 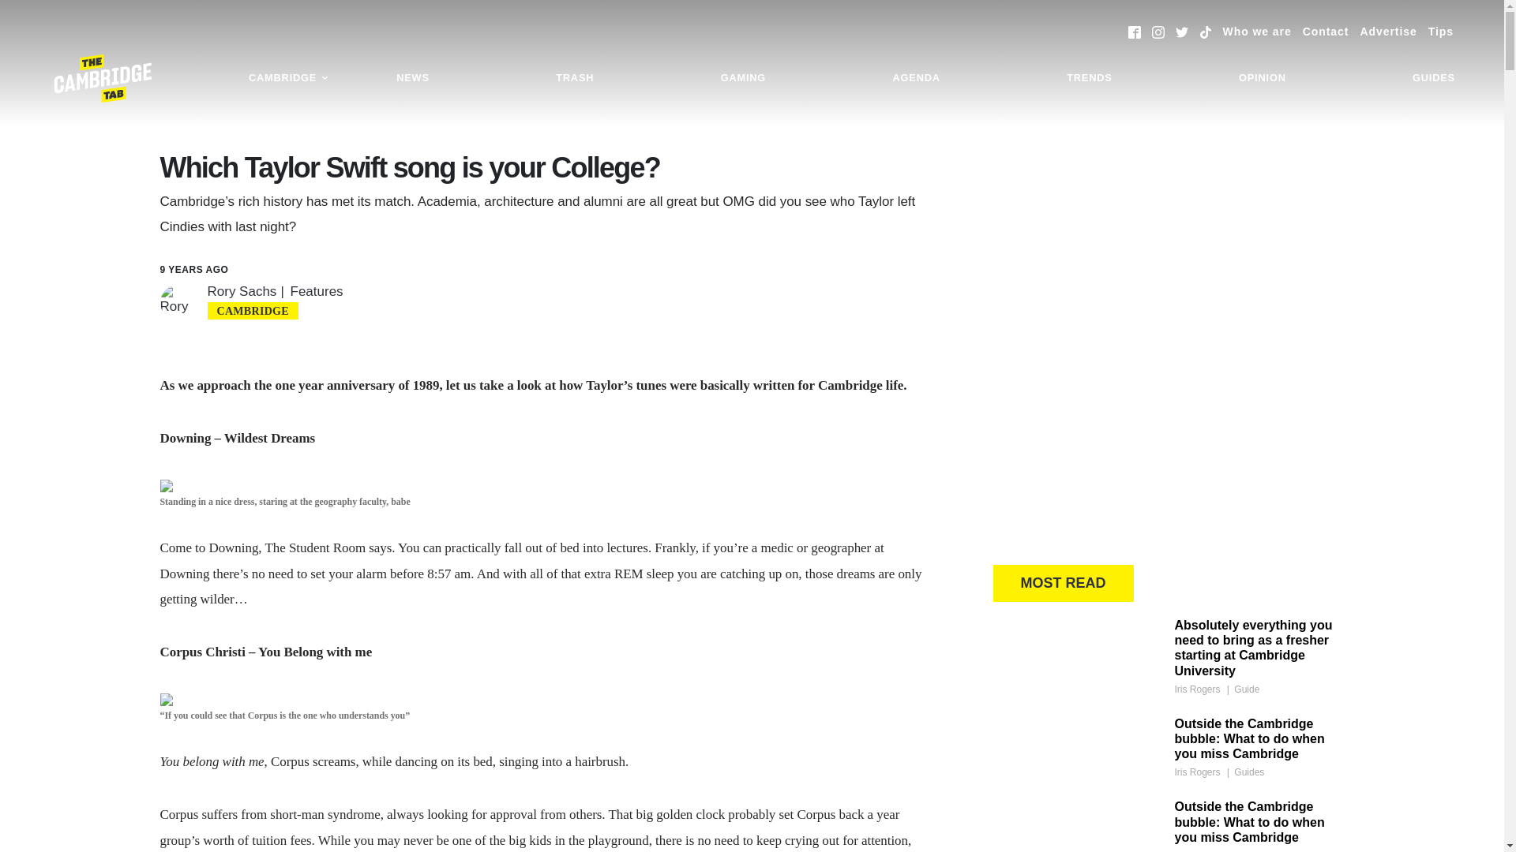 What do you see at coordinates (289, 78) in the screenshot?
I see `CAMBRIDGE` at bounding box center [289, 78].